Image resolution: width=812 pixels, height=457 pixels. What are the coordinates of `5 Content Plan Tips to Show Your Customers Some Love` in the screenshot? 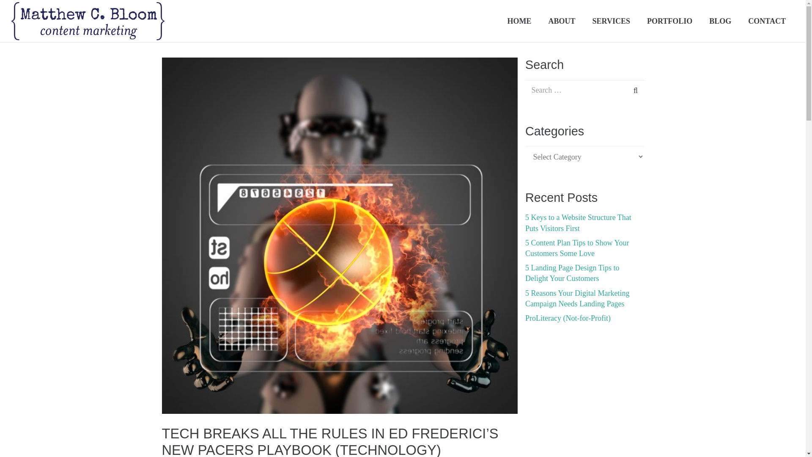 It's located at (577, 248).